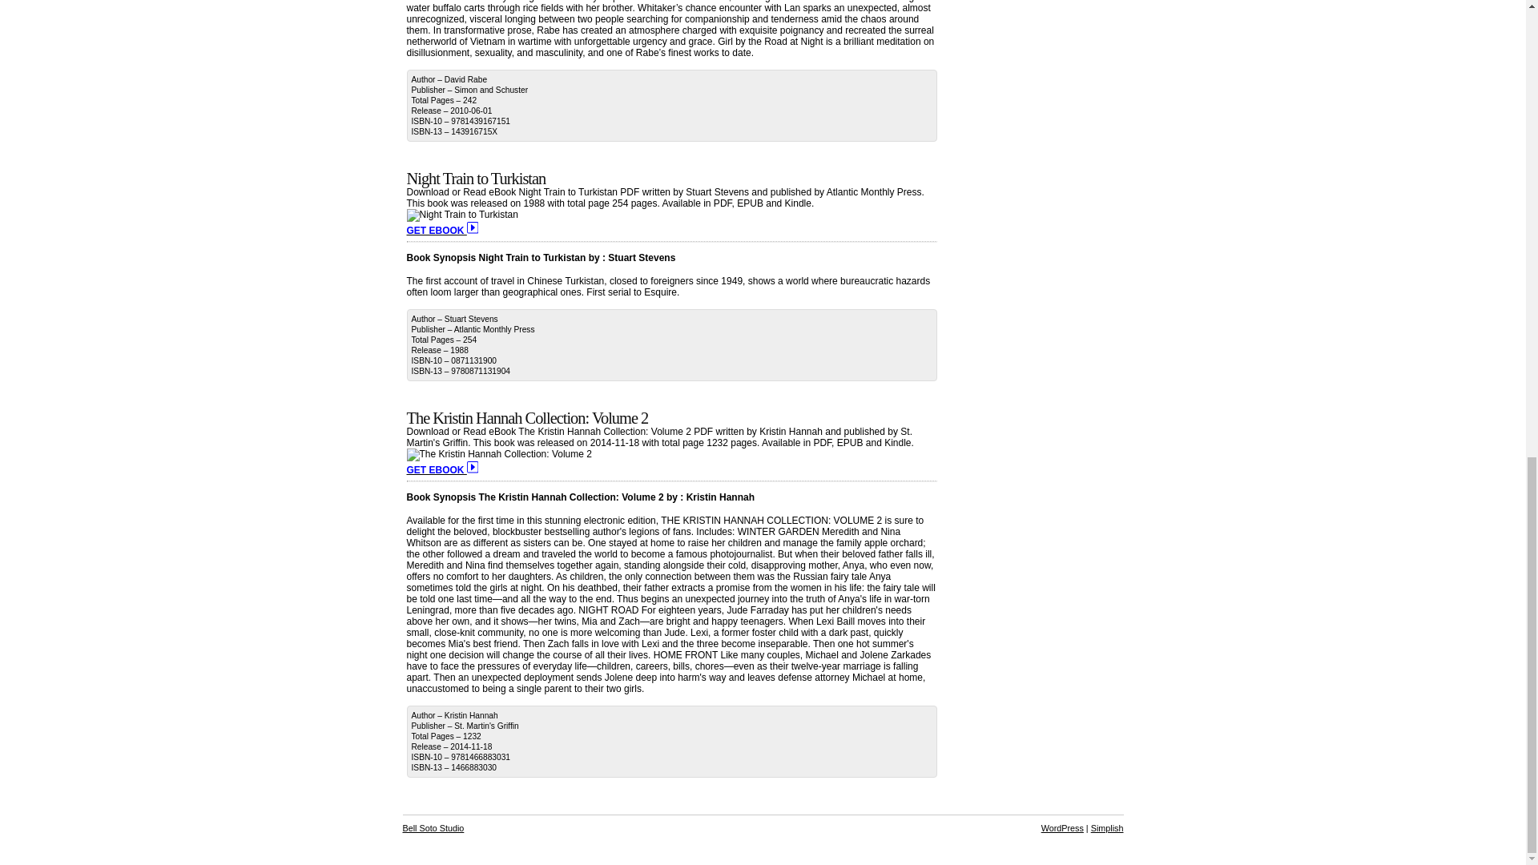 This screenshot has height=865, width=1538. Describe the element at coordinates (442, 230) in the screenshot. I see `GET EBOOK` at that location.